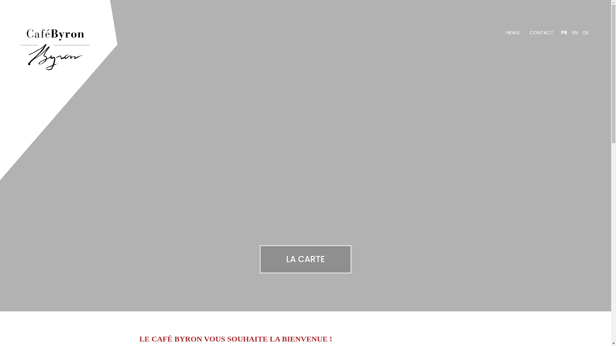  Describe the element at coordinates (305, 259) in the screenshot. I see `LA CARTE` at that location.